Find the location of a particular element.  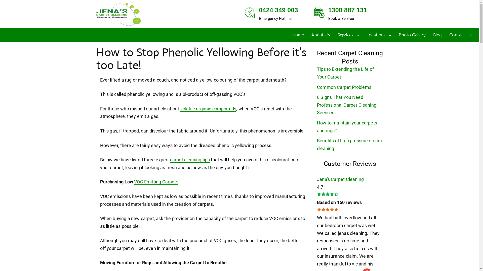

carpet cleaning tips is located at coordinates (190, 160).